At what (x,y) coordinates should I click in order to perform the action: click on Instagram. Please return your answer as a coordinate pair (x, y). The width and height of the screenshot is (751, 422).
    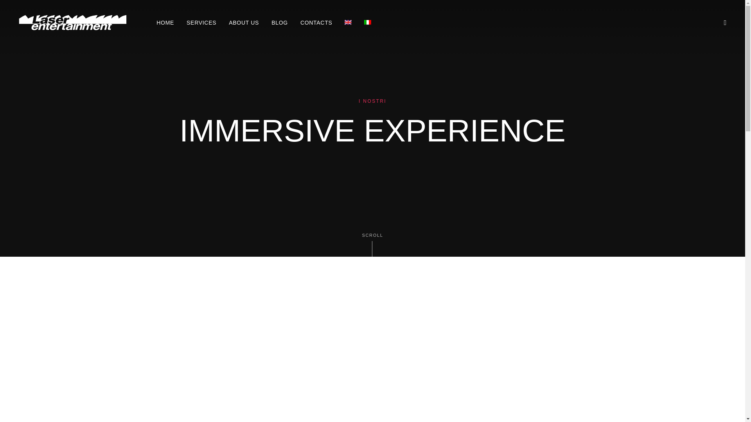
    Looking at the image, I should click on (318, 300).